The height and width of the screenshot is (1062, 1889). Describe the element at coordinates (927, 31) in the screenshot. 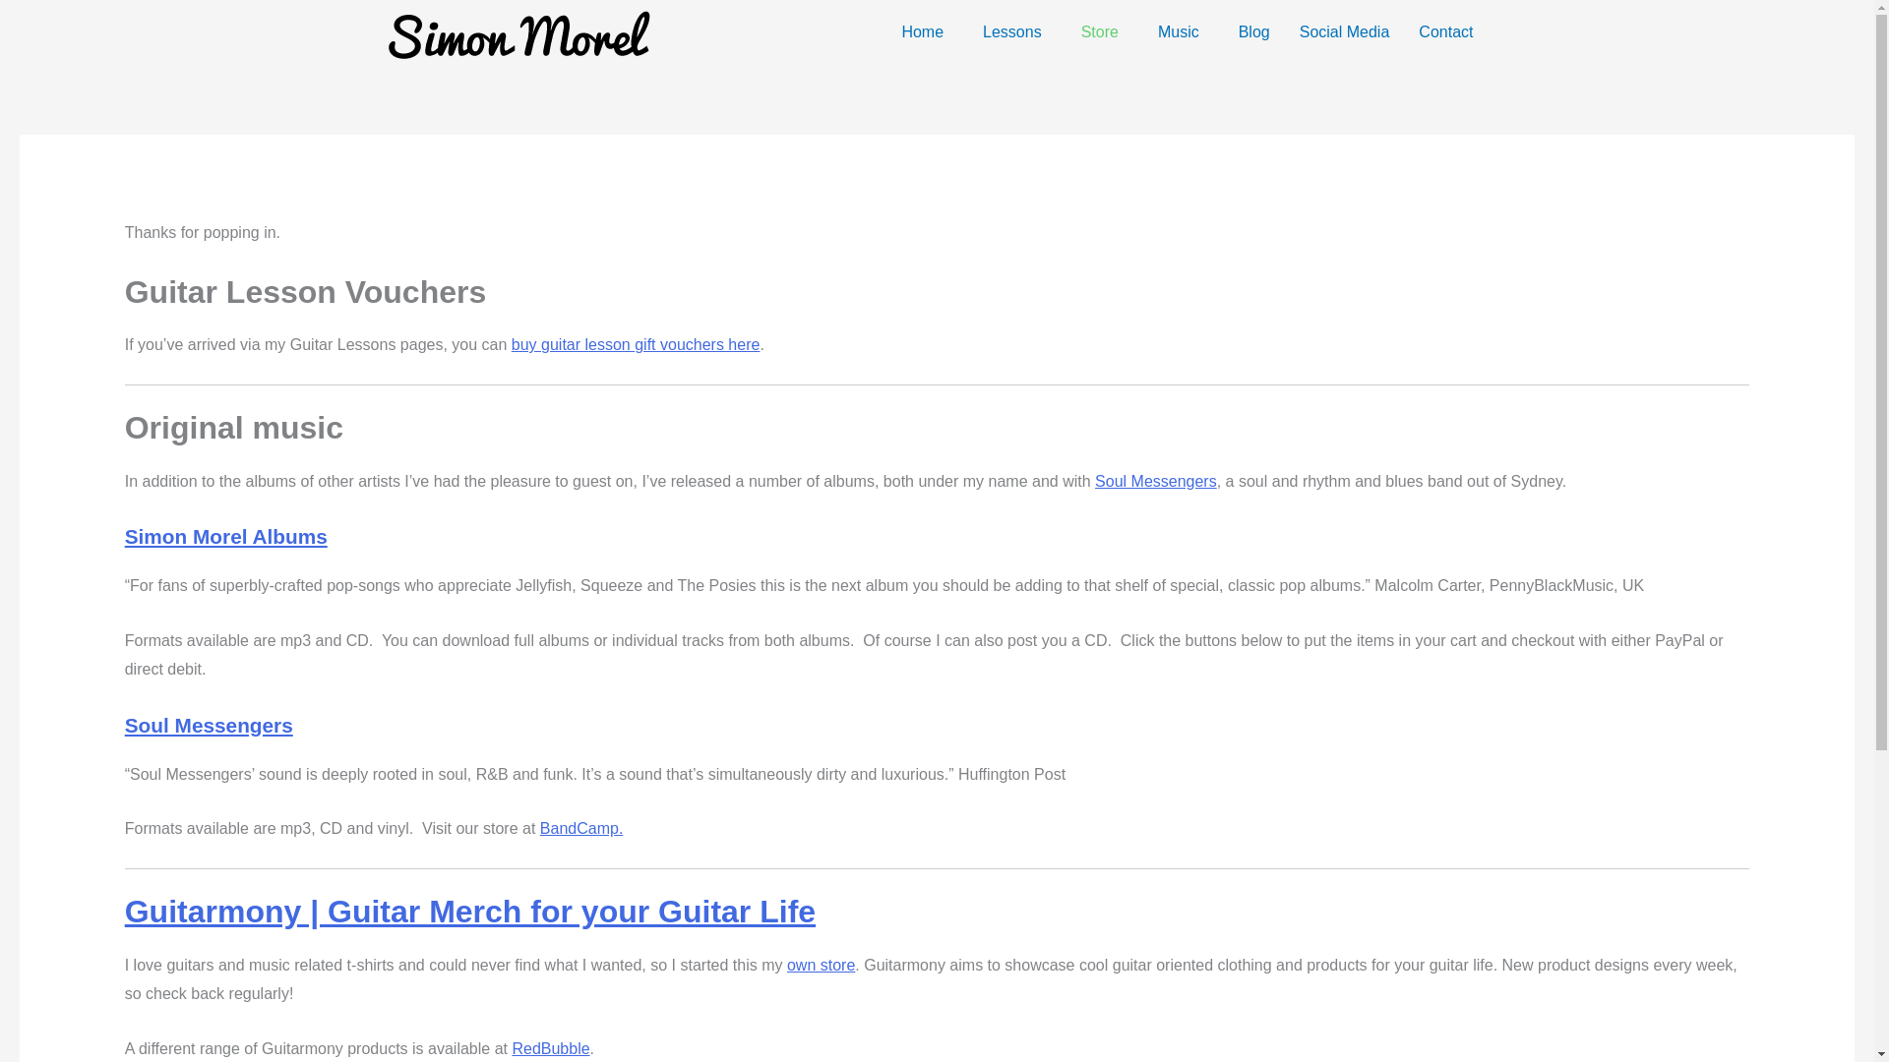

I see `Home` at that location.